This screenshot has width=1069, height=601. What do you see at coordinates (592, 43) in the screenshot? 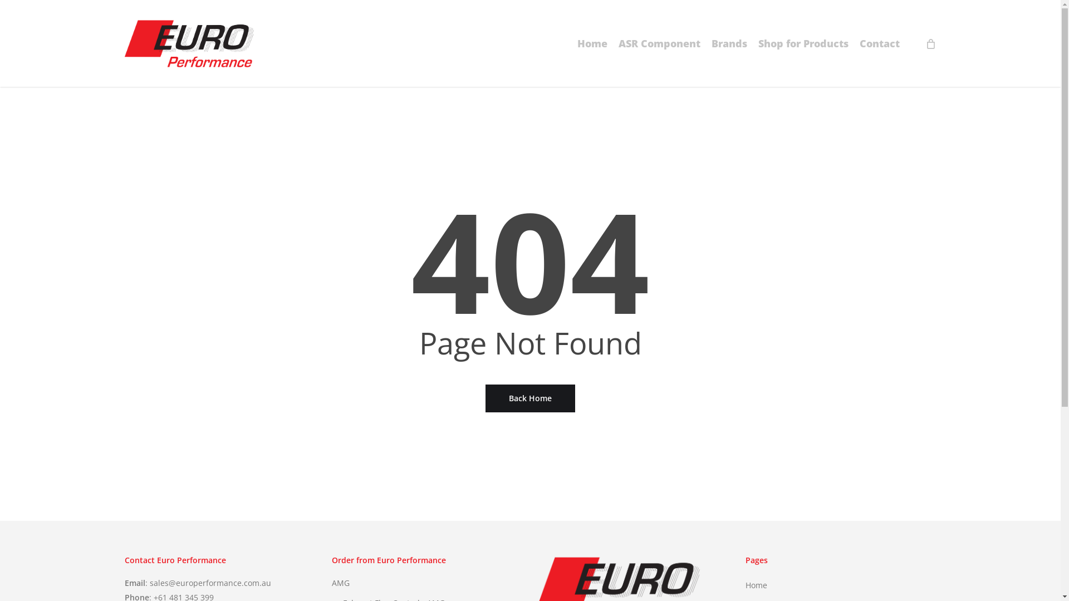
I see `Home` at bounding box center [592, 43].